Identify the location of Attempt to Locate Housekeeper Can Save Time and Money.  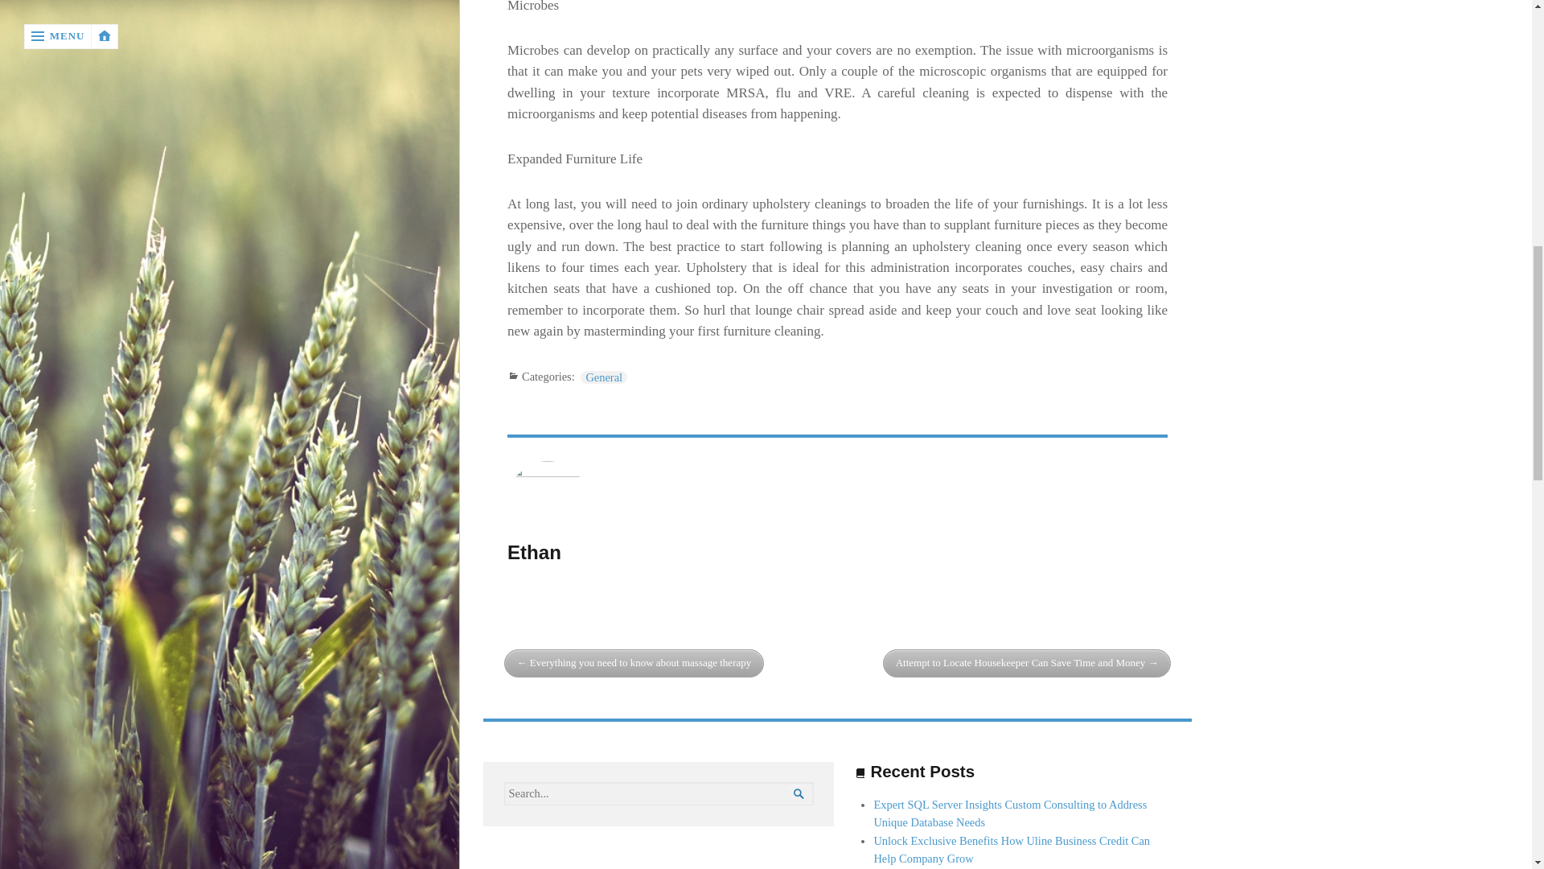
(1028, 663).